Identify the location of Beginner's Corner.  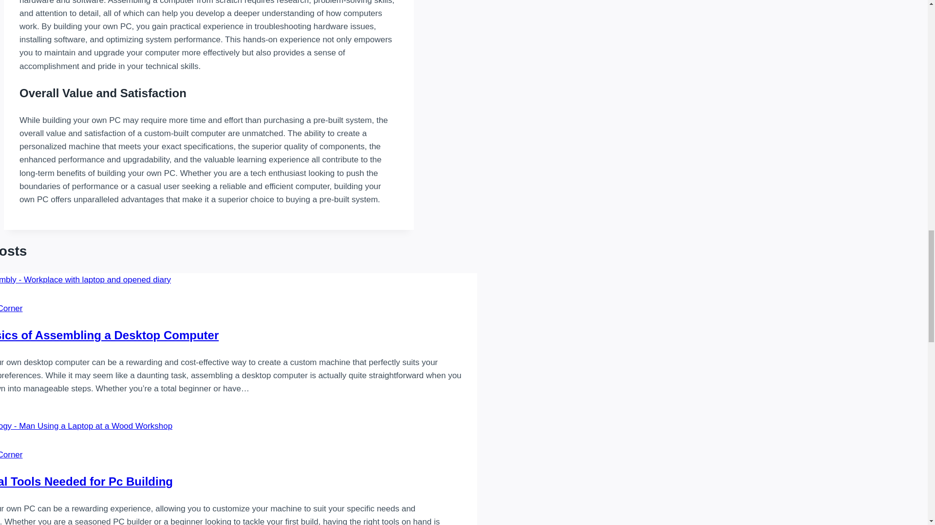
(11, 308).